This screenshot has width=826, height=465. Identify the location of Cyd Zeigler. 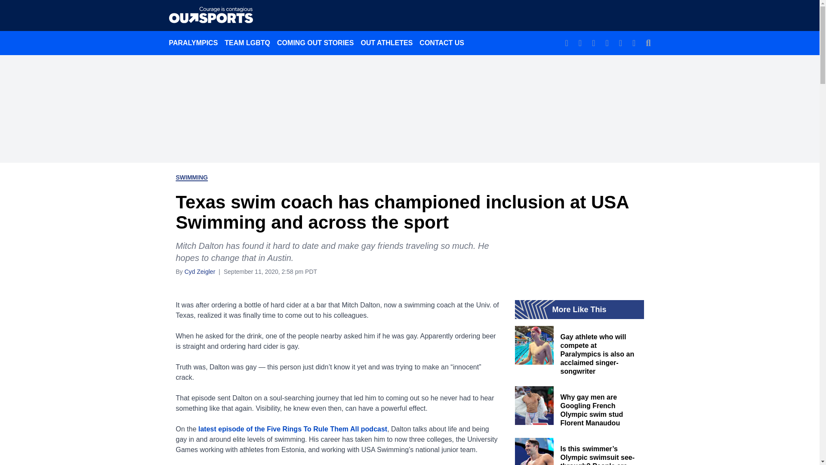
(200, 271).